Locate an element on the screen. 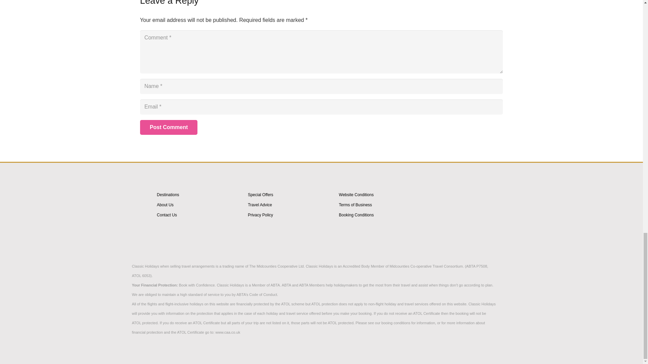 The image size is (648, 364). Why you should add a Cairo stay to your Nile cruise holiday is located at coordinates (450, 214).